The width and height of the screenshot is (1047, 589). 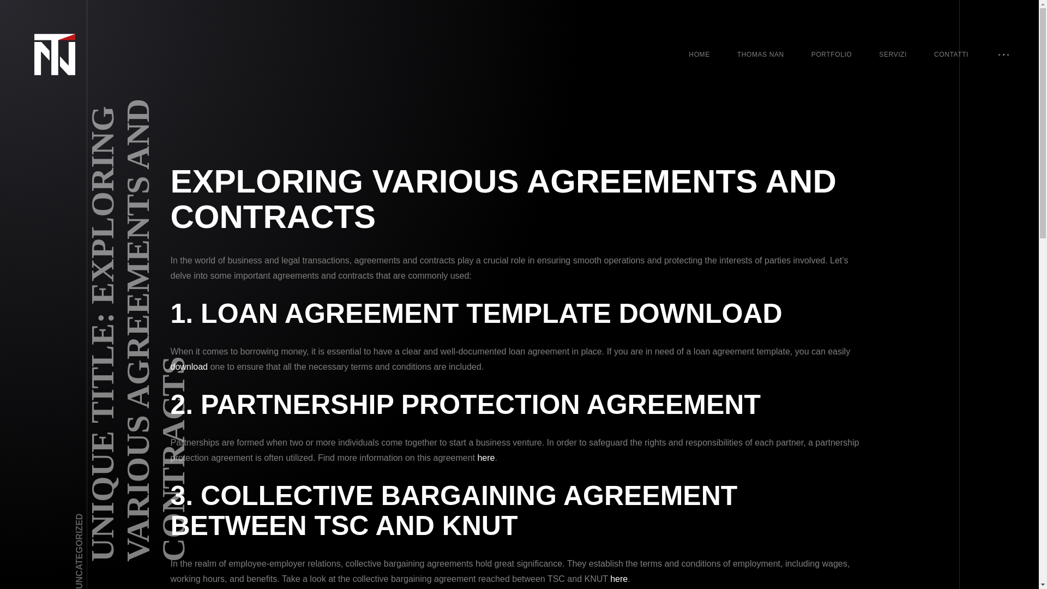 What do you see at coordinates (112, 518) in the screenshot?
I see `UNCATEGORIZED` at bounding box center [112, 518].